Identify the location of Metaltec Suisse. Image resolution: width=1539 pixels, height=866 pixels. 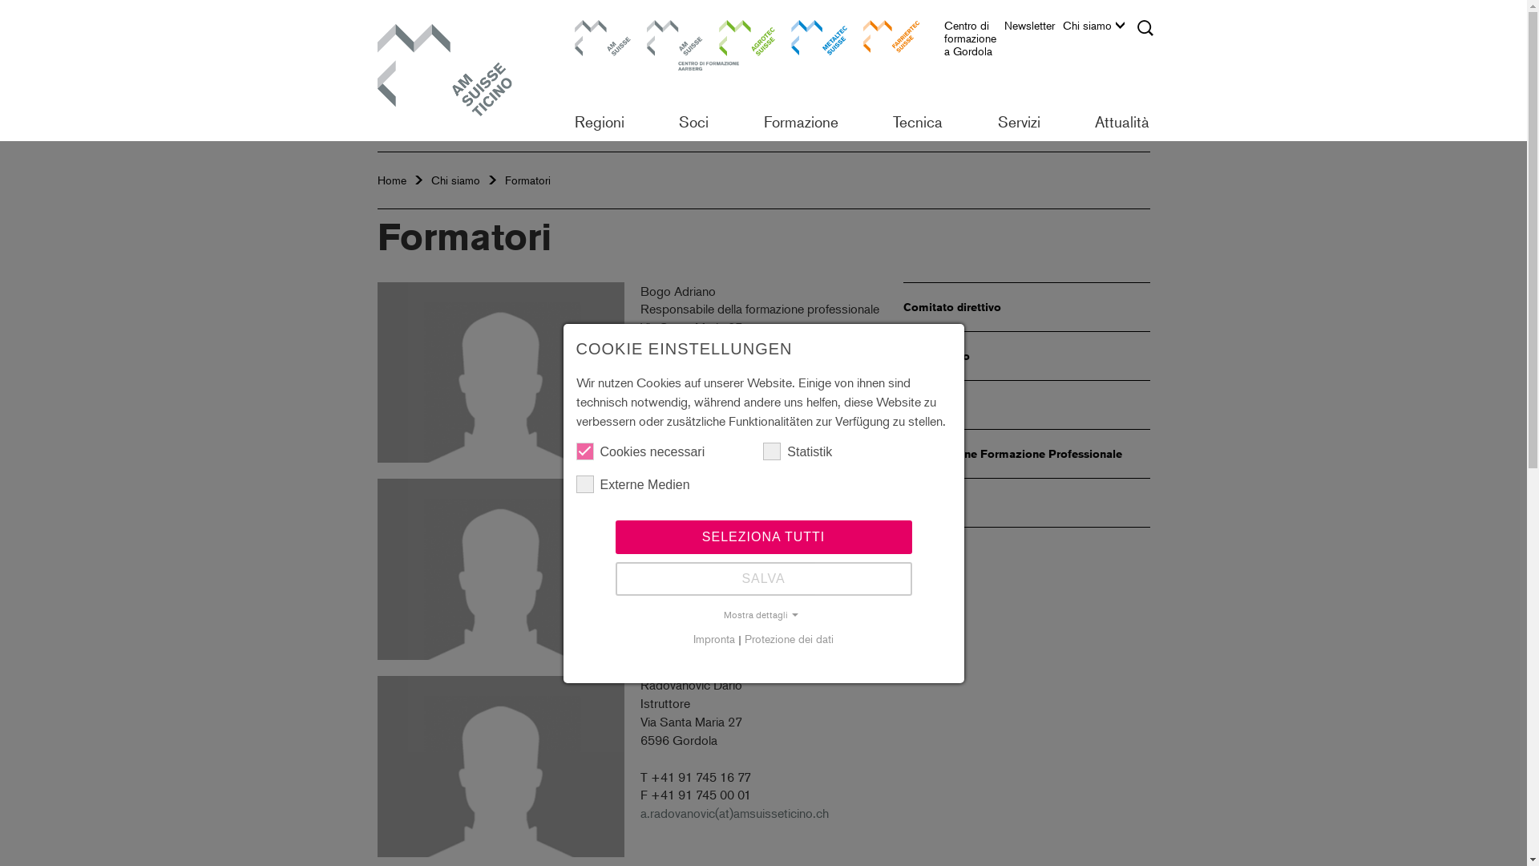
(818, 48).